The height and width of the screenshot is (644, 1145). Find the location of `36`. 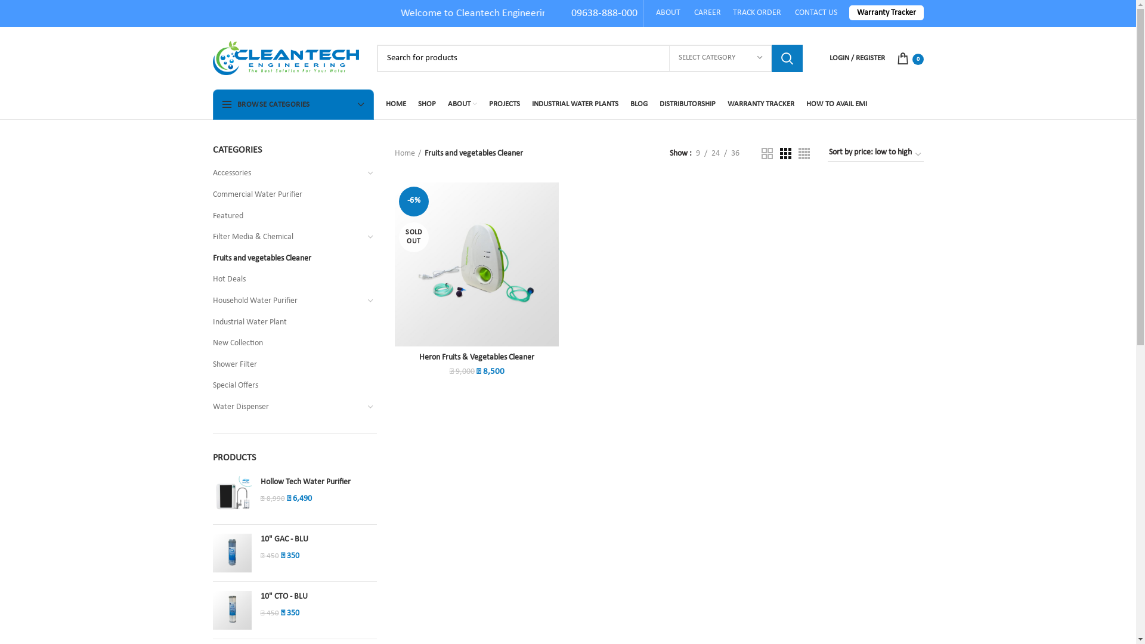

36 is located at coordinates (735, 154).